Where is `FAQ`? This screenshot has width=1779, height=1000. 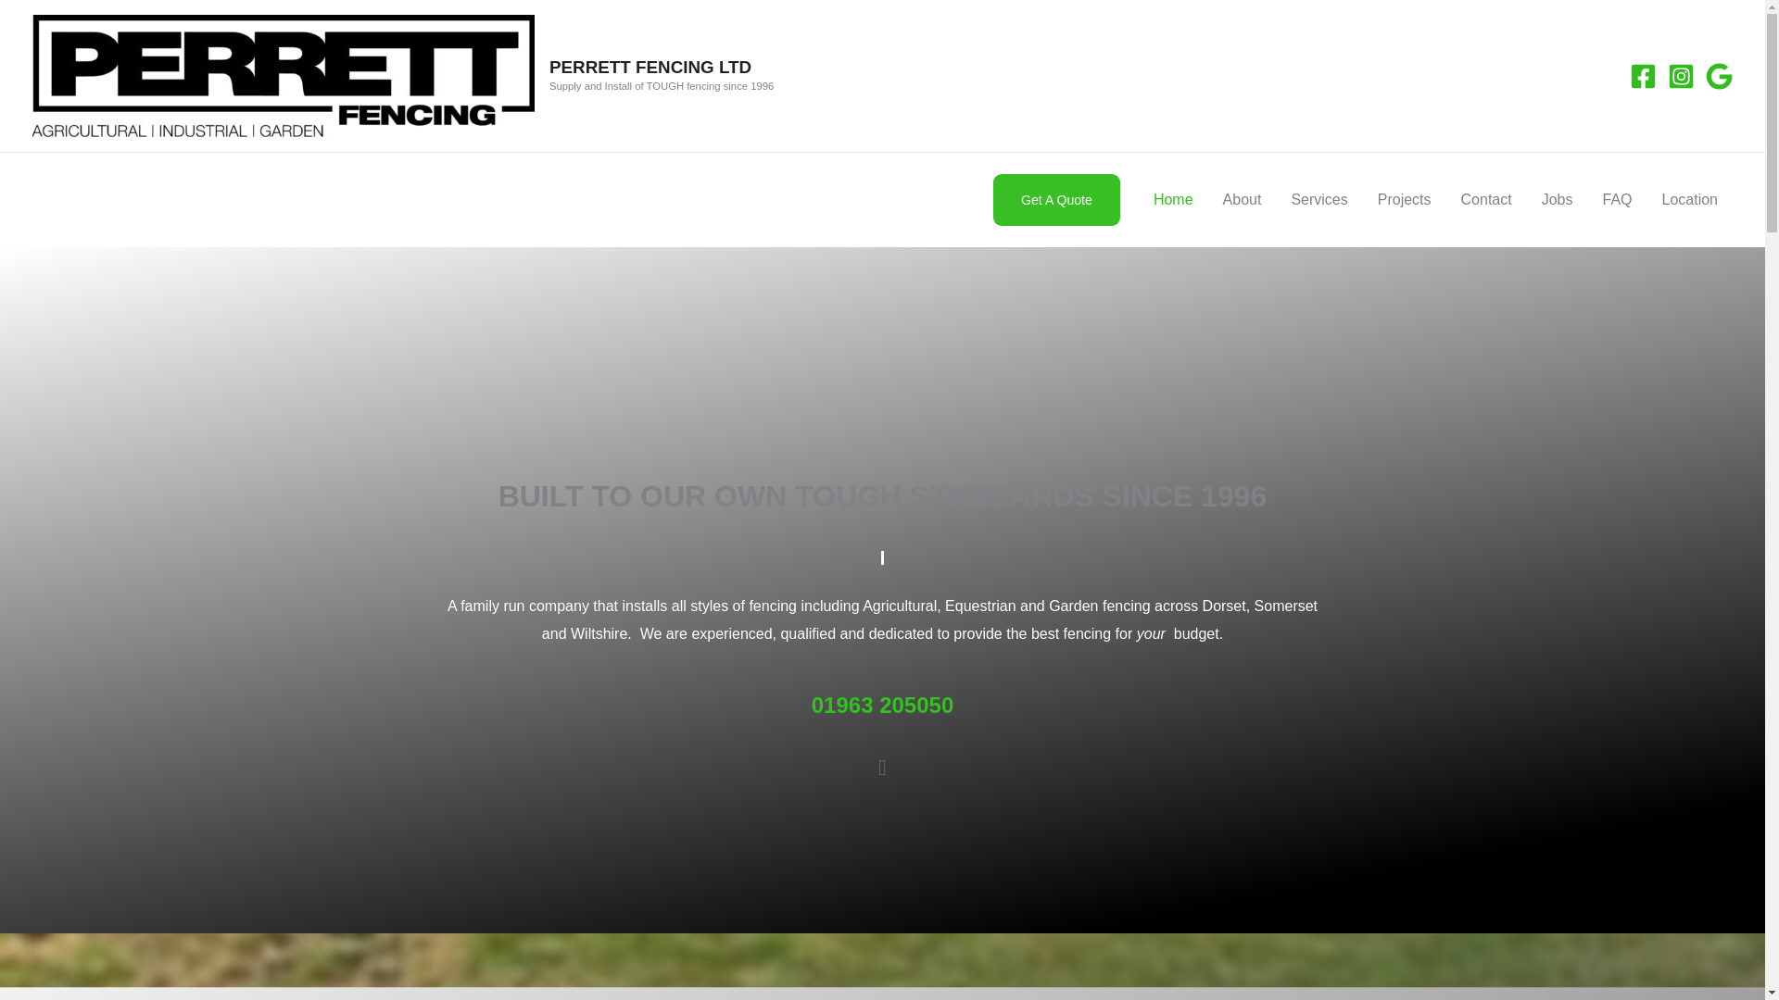
FAQ is located at coordinates (1616, 200).